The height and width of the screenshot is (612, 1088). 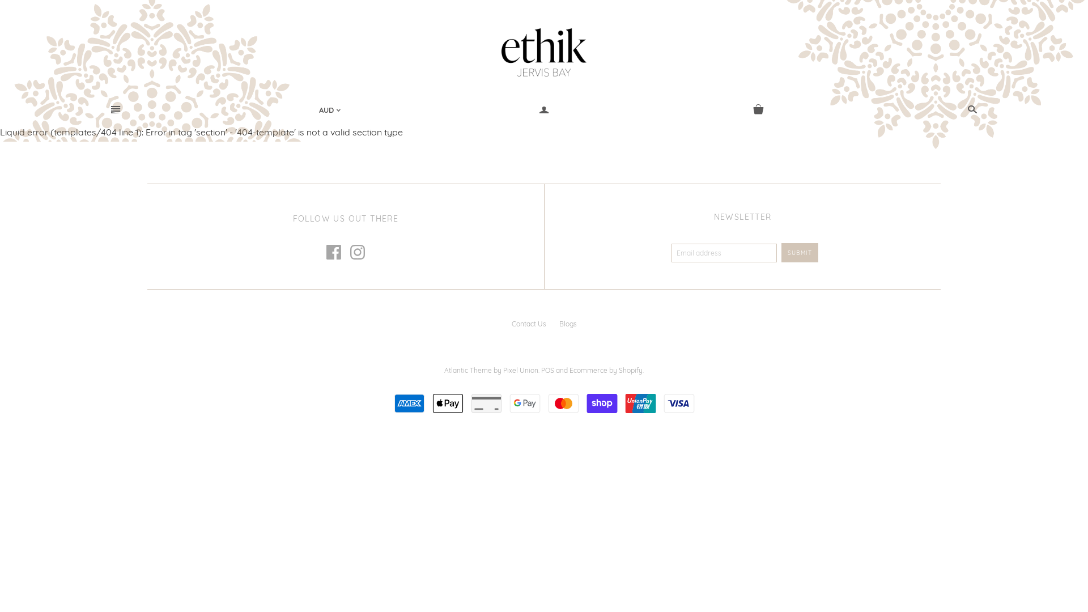 What do you see at coordinates (334, 252) in the screenshot?
I see `Facebook Icon` at bounding box center [334, 252].